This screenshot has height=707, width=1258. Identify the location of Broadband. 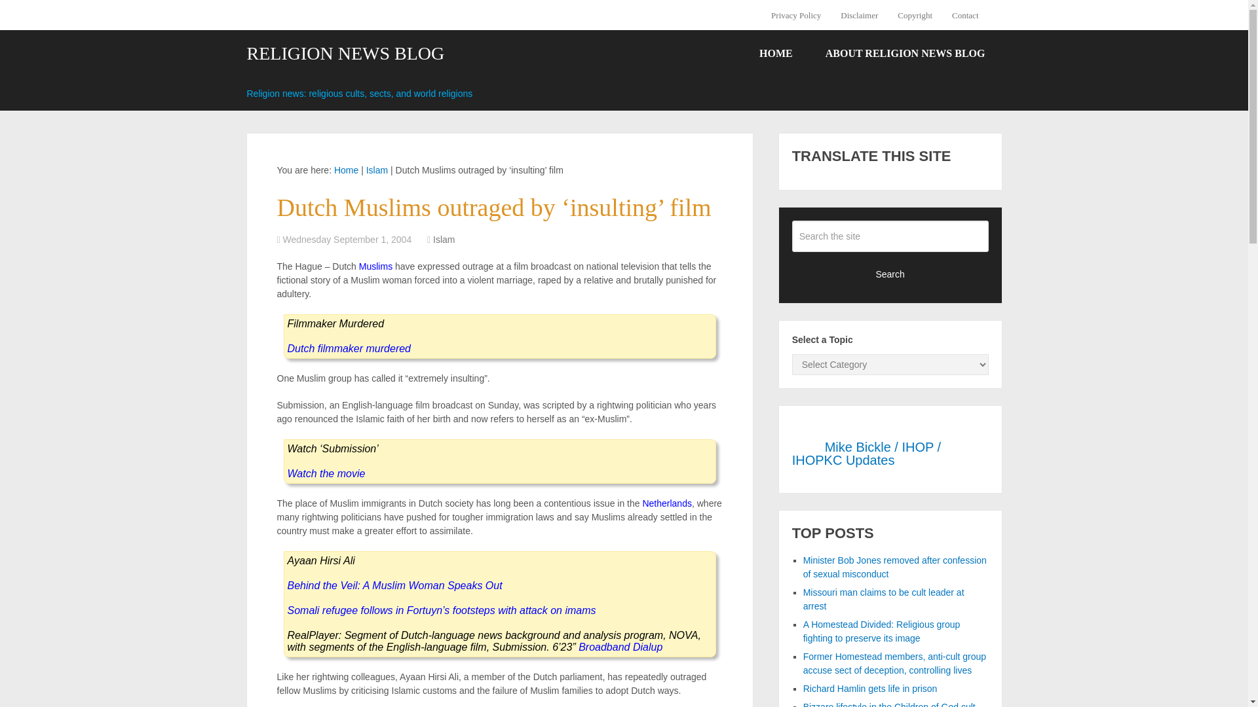
(604, 647).